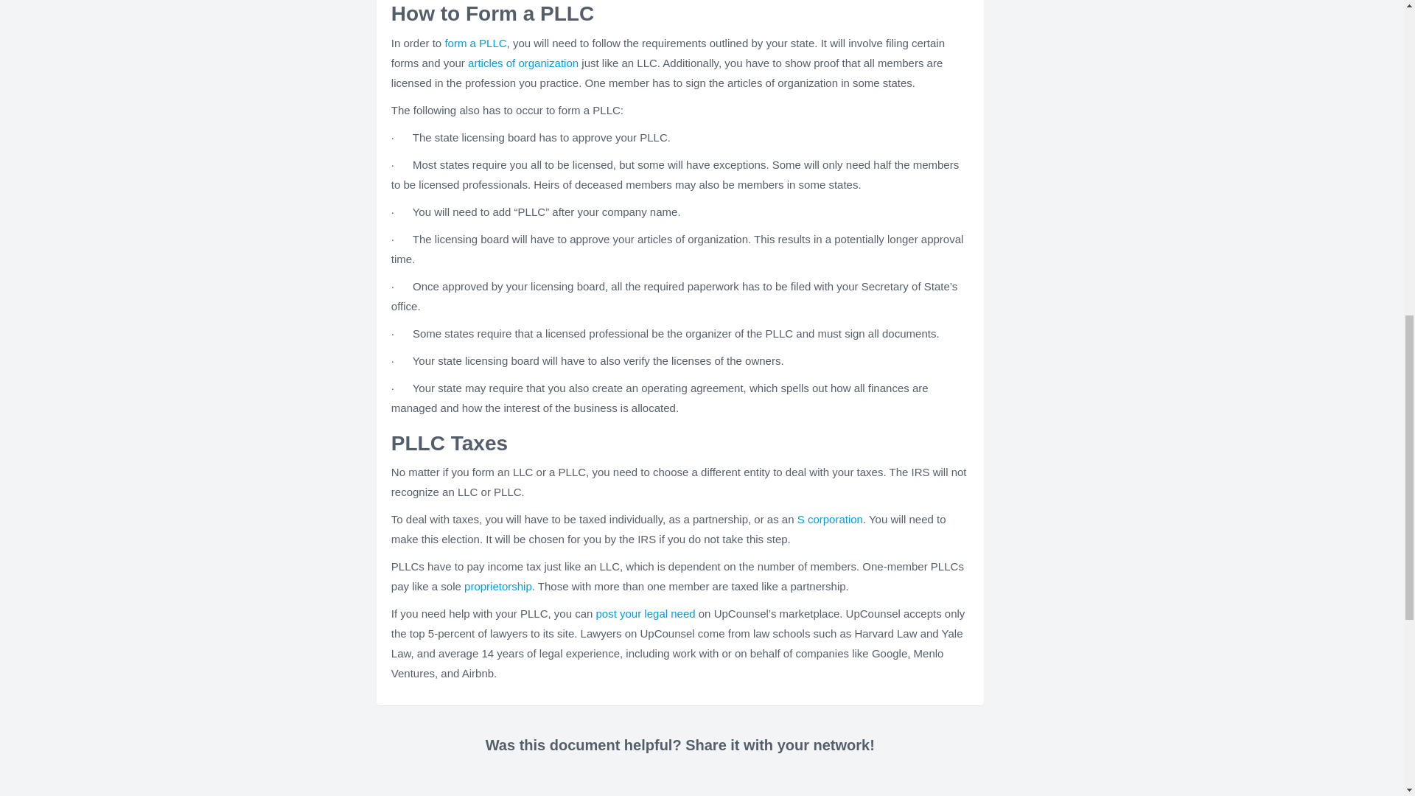  I want to click on articles of organization, so click(523, 62).